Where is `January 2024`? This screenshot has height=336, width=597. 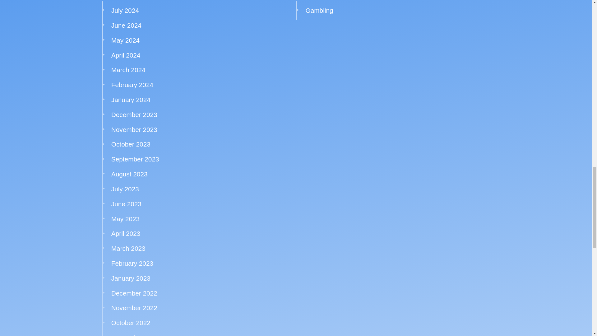
January 2024 is located at coordinates (131, 100).